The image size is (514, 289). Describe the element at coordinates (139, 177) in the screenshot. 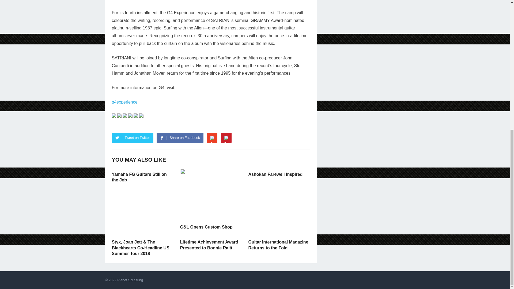

I see `Yamaha FG Guitars Still on the Job` at that location.